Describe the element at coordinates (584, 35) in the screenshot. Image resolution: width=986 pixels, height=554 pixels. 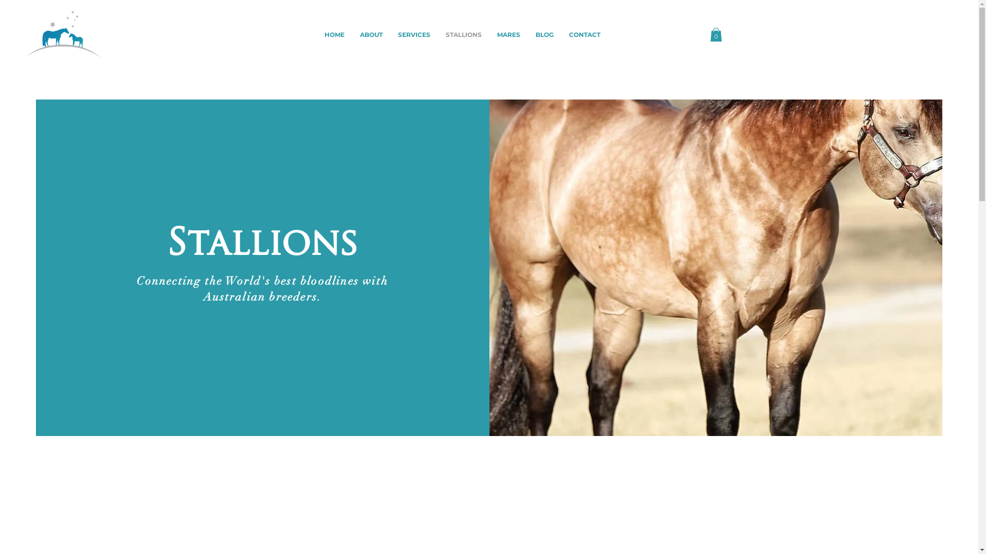
I see `CONTACT` at that location.